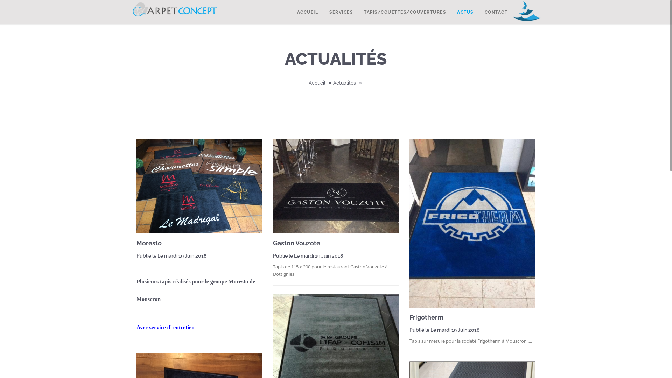 The height and width of the screenshot is (378, 672). What do you see at coordinates (317, 83) in the screenshot?
I see `Accueil` at bounding box center [317, 83].